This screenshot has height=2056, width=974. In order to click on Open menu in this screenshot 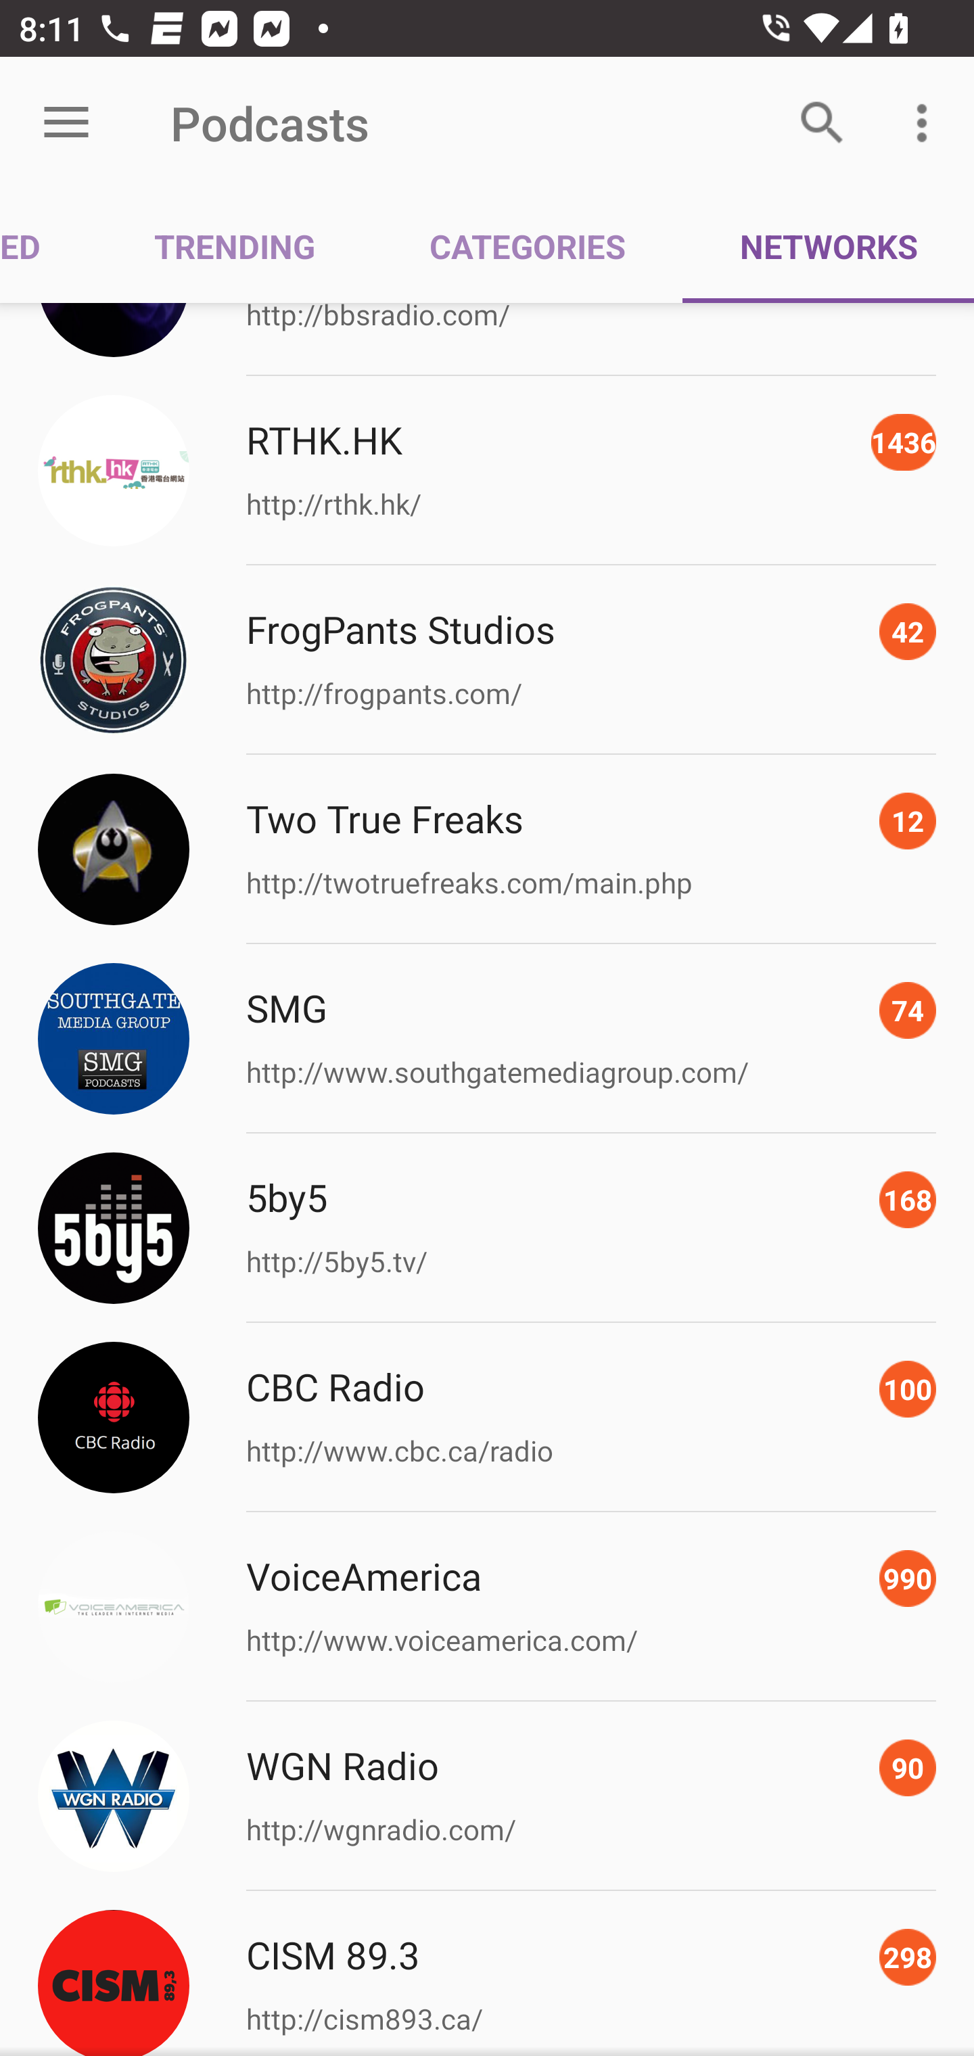, I will do `click(66, 123)`.